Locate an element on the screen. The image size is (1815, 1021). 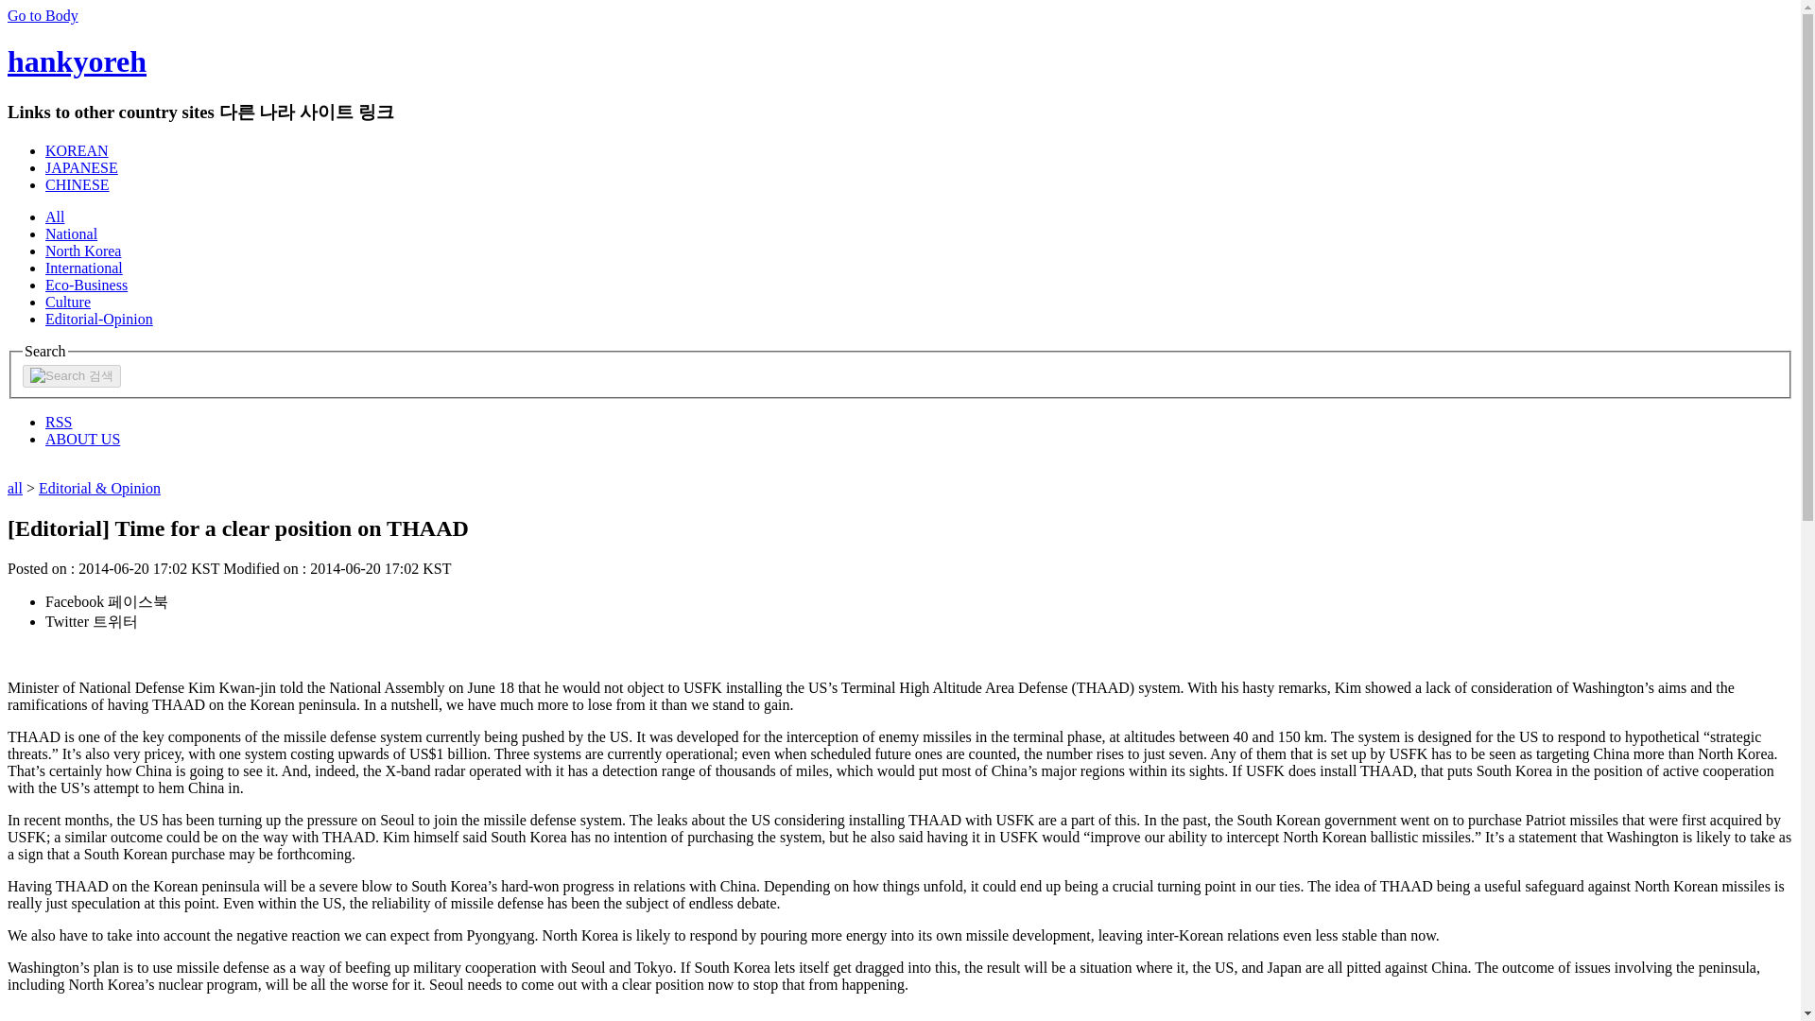
KOREAN is located at coordinates (78, 151).